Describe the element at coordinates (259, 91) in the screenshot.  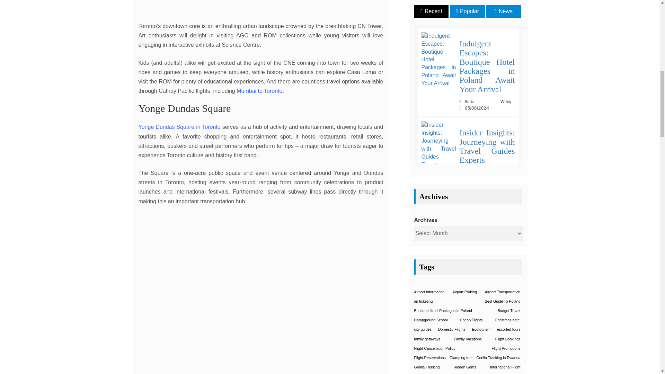
I see `Mumbai to Toronto` at that location.